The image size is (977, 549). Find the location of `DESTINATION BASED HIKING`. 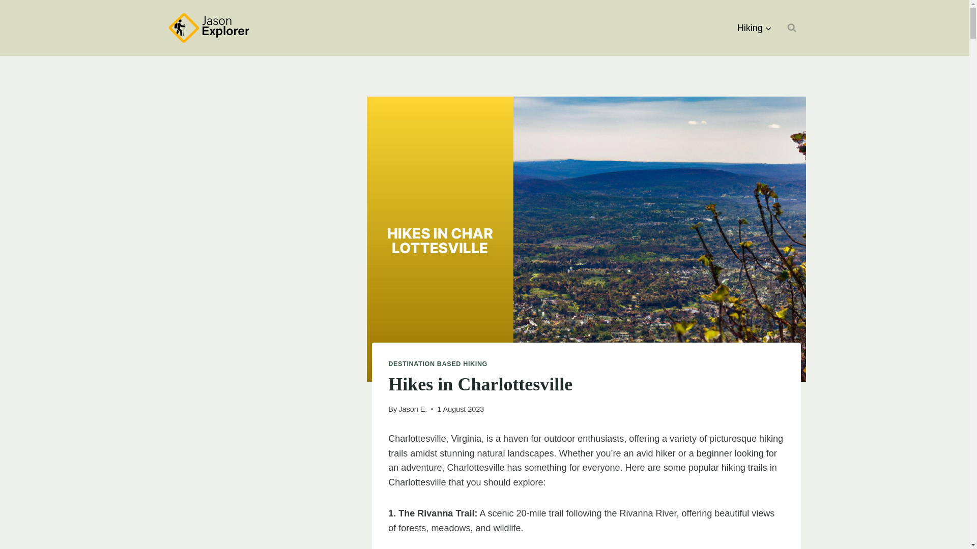

DESTINATION BASED HIKING is located at coordinates (438, 363).